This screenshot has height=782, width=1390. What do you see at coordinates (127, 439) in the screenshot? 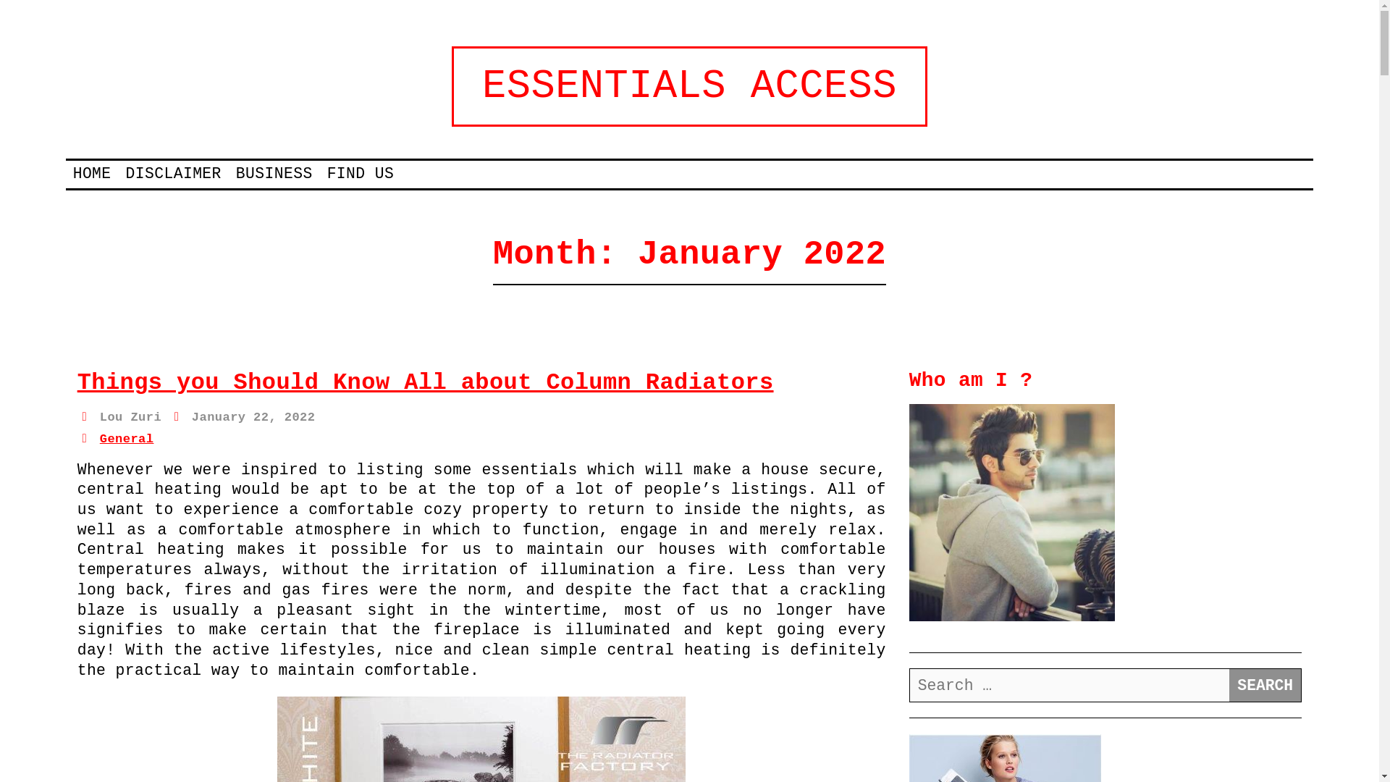
I see `View all in General` at bounding box center [127, 439].